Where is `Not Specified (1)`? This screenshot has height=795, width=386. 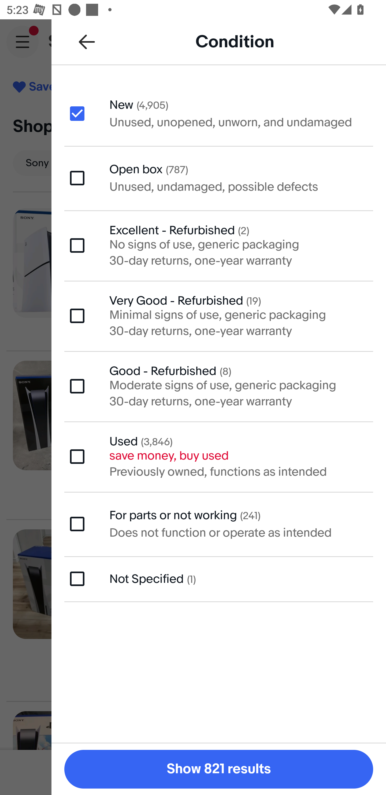 Not Specified (1) is located at coordinates (219, 579).